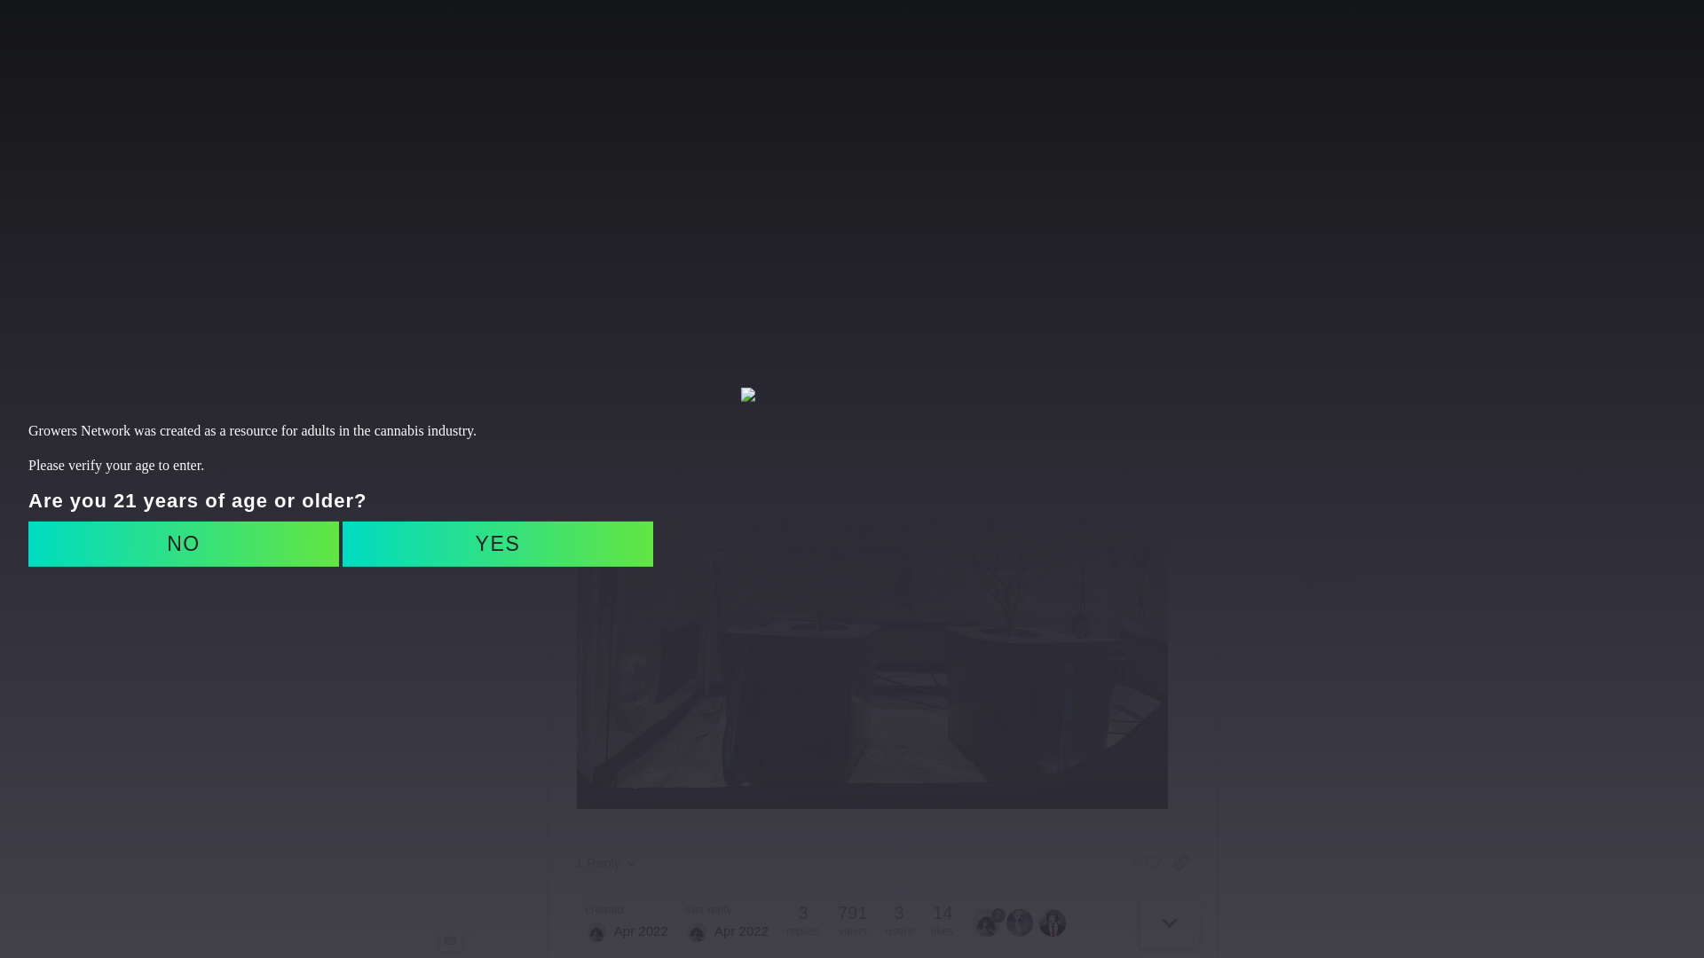  What do you see at coordinates (611, 177) in the screenshot?
I see `Defoliation question` at bounding box center [611, 177].